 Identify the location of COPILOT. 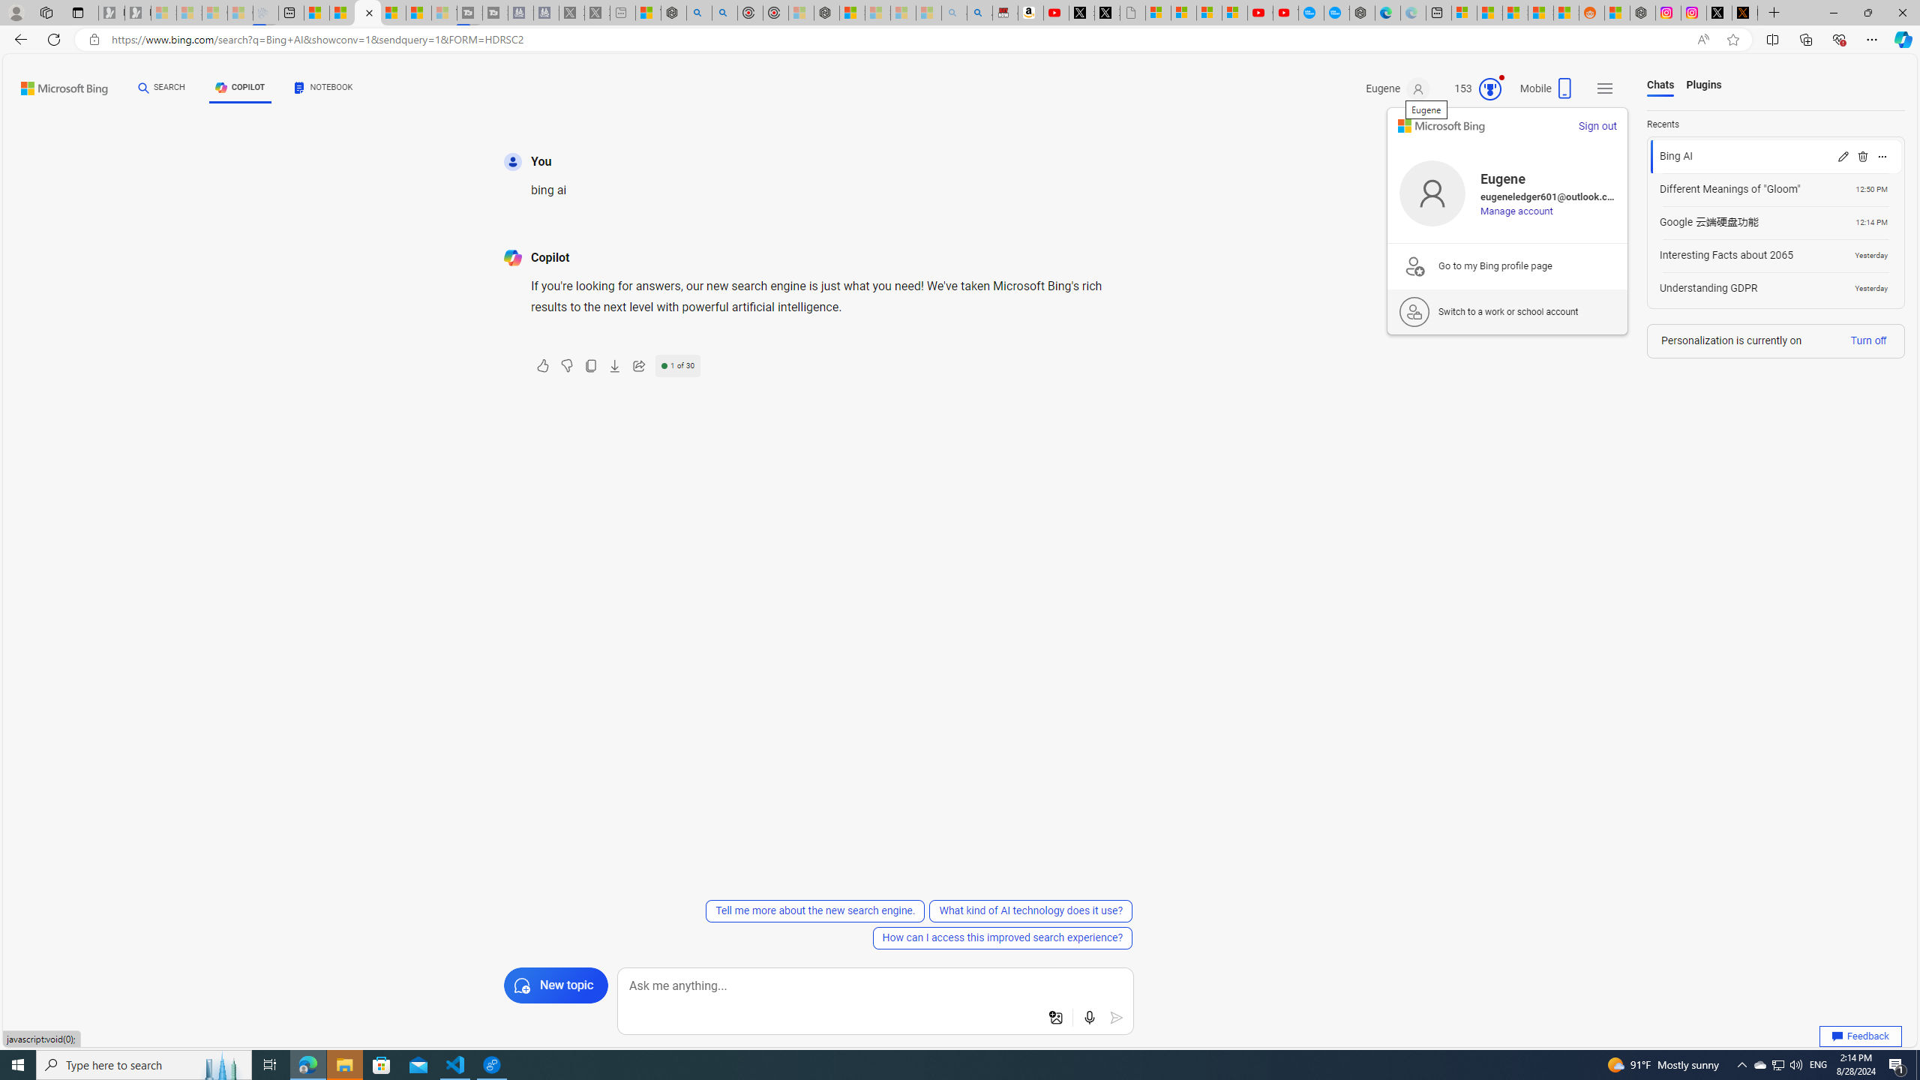
(240, 90).